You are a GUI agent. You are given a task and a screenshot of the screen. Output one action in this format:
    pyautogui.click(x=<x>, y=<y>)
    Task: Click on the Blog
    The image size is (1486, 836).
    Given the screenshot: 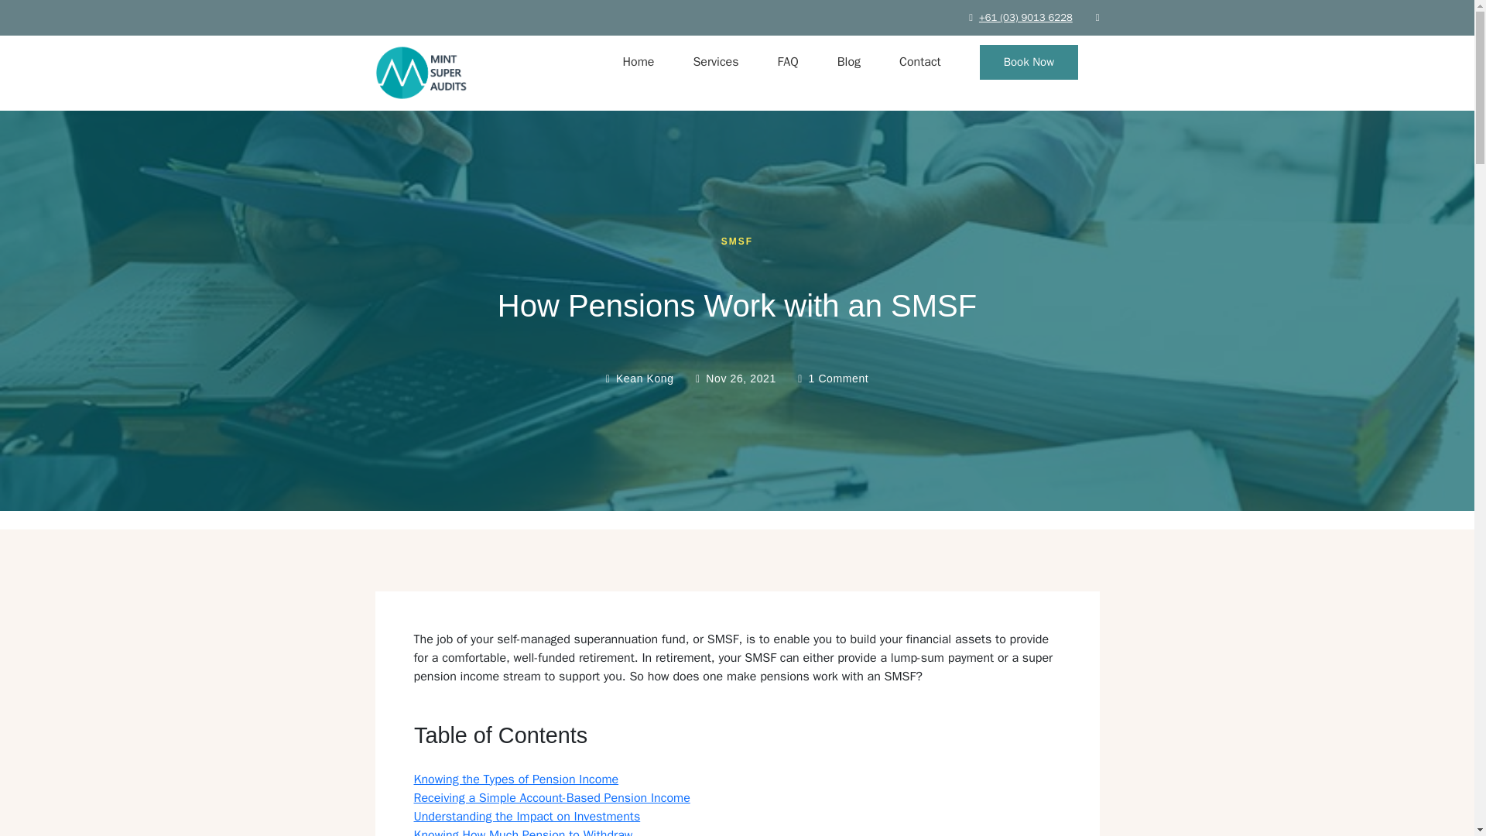 What is the action you would take?
    pyautogui.click(x=848, y=62)
    